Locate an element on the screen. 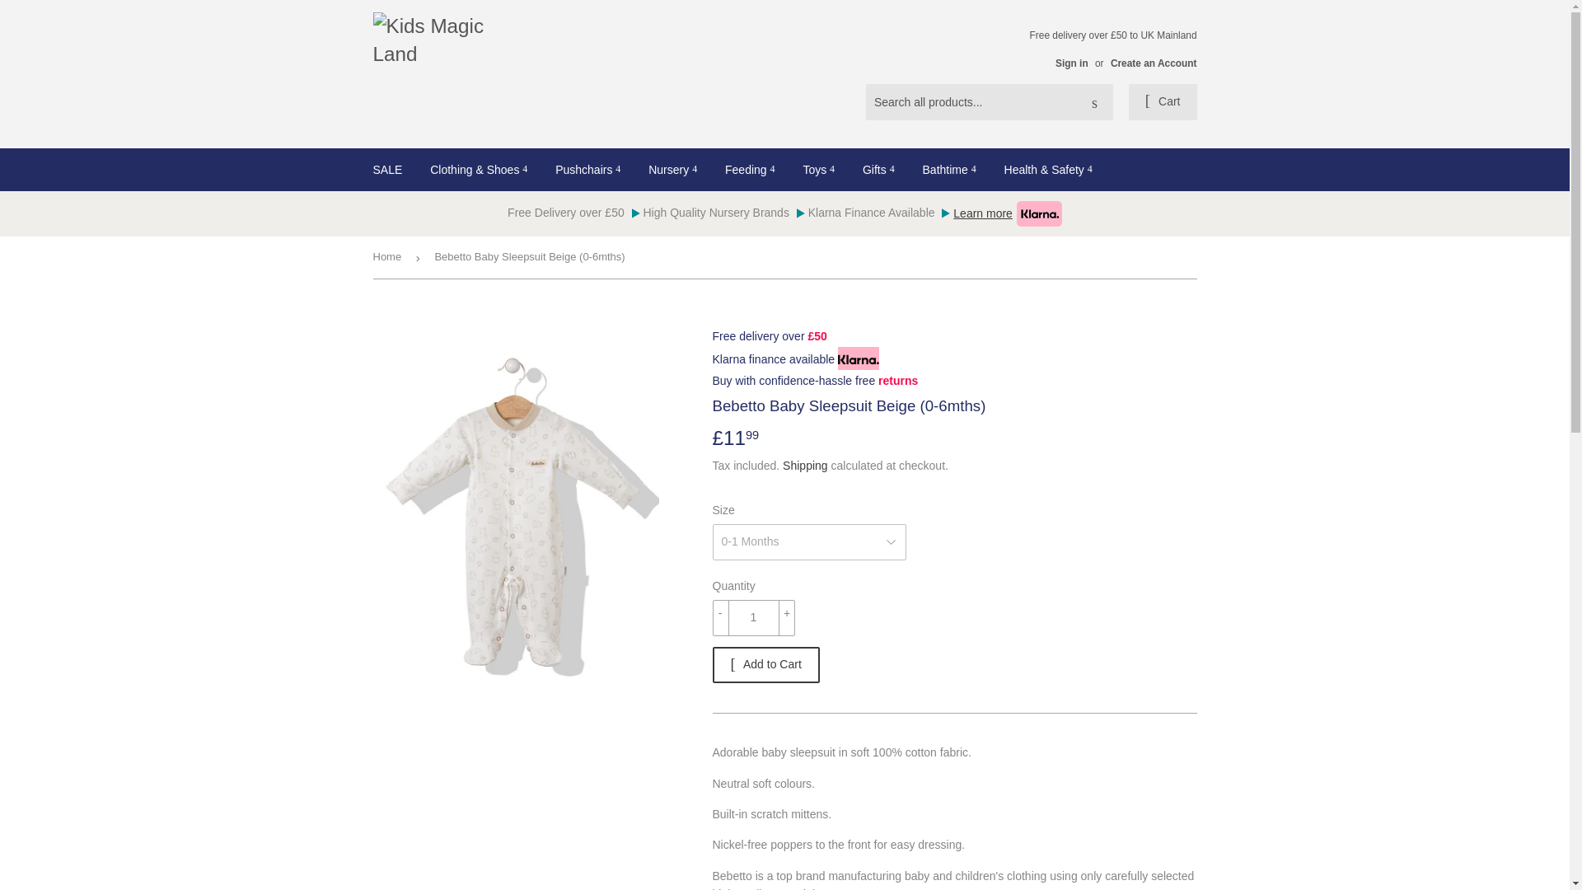  Create an Account is located at coordinates (1154, 63).